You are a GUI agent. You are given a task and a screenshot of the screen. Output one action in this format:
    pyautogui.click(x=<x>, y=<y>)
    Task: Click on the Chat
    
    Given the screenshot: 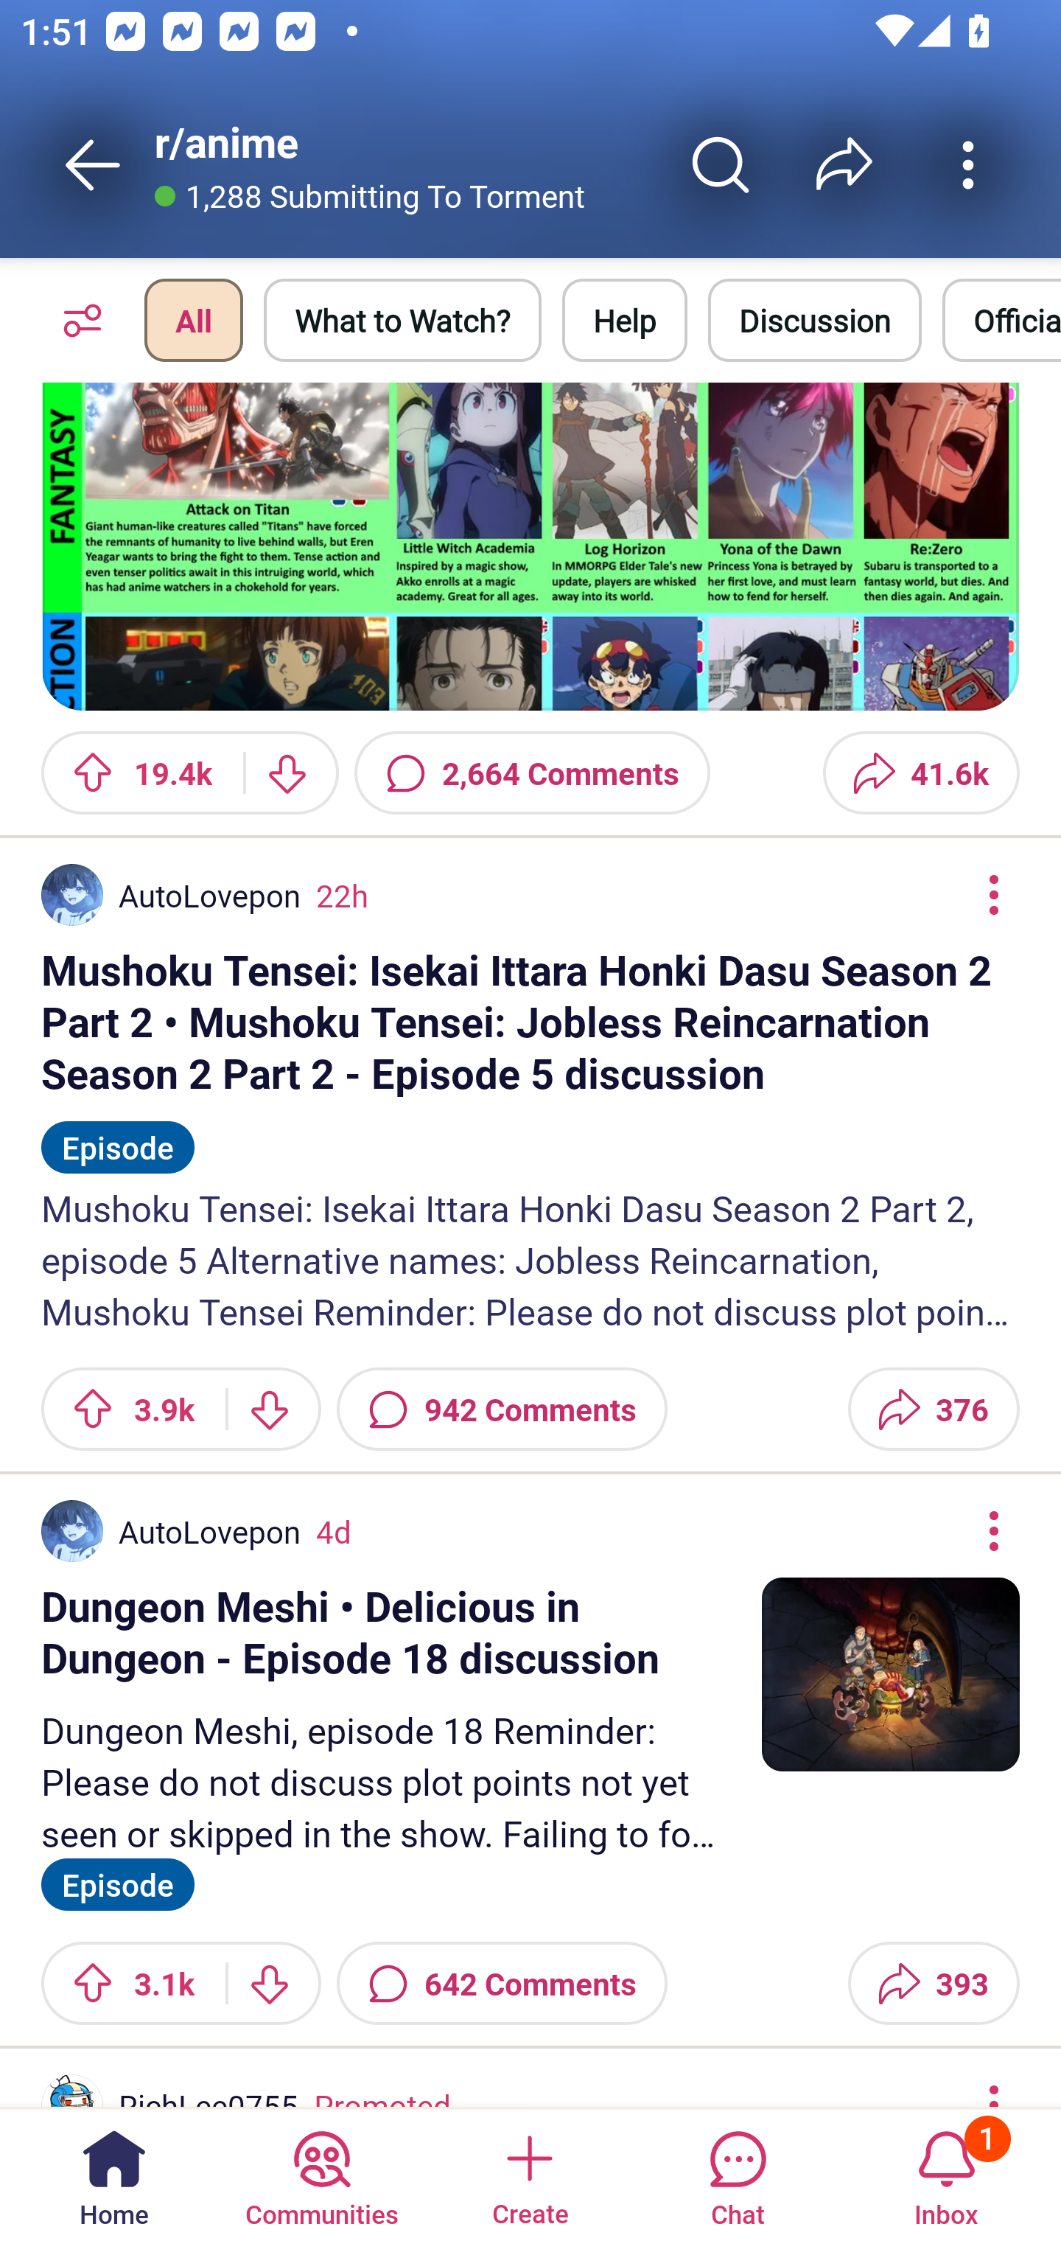 What is the action you would take?
    pyautogui.click(x=738, y=2173)
    